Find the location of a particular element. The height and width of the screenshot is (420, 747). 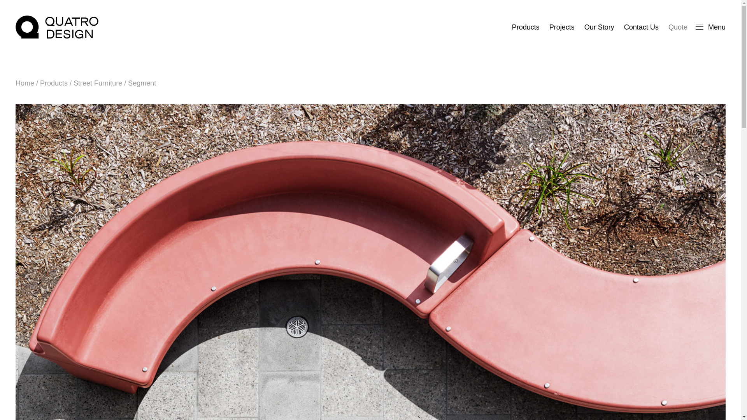

Our Story is located at coordinates (599, 27).